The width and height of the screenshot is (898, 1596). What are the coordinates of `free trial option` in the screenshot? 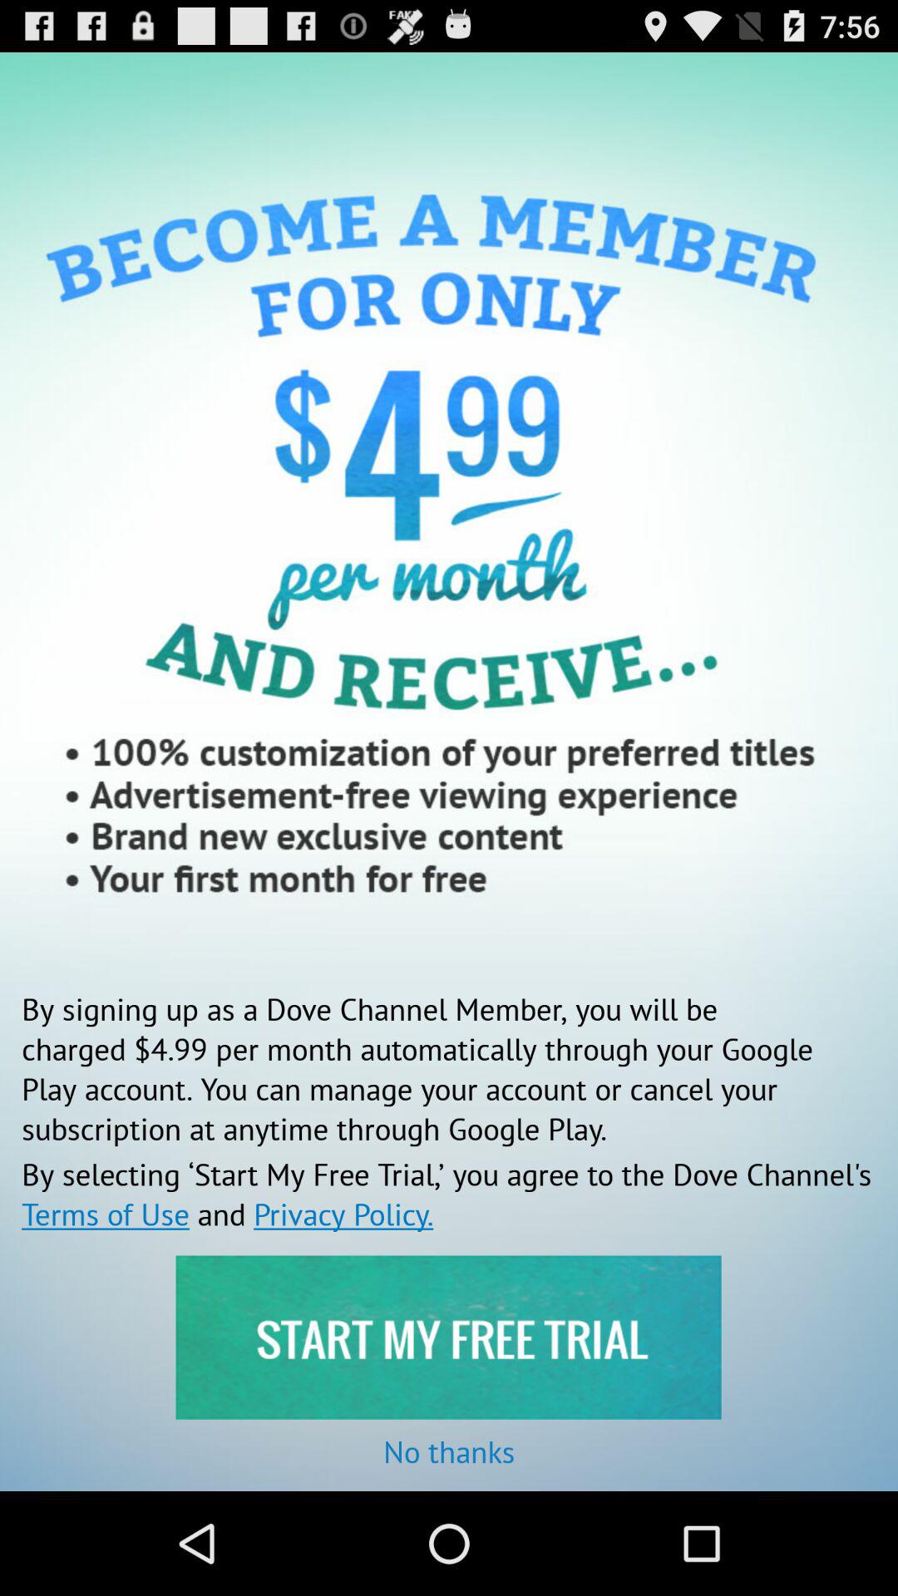 It's located at (448, 1337).